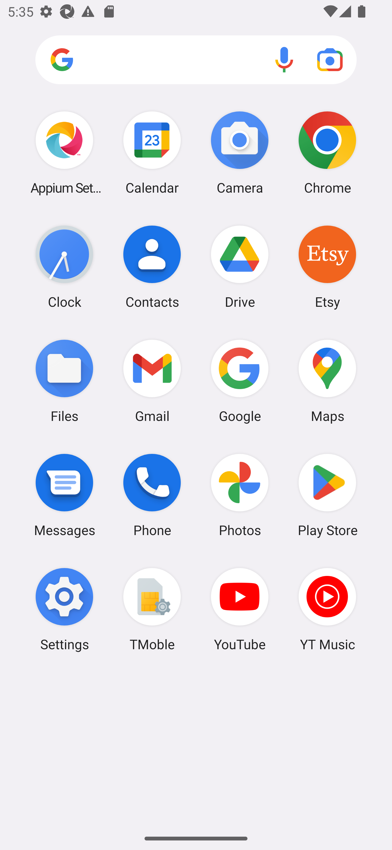 The height and width of the screenshot is (850, 392). What do you see at coordinates (152, 267) in the screenshot?
I see `Contacts` at bounding box center [152, 267].